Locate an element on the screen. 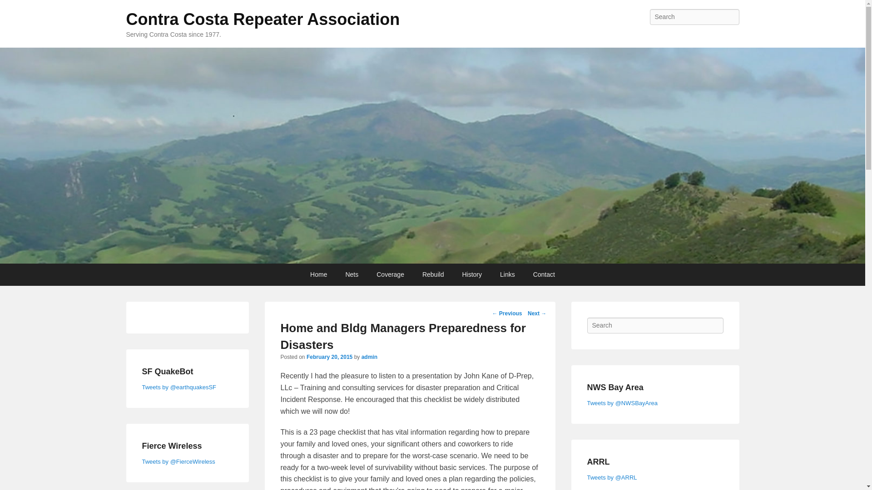  Nets is located at coordinates (352, 274).